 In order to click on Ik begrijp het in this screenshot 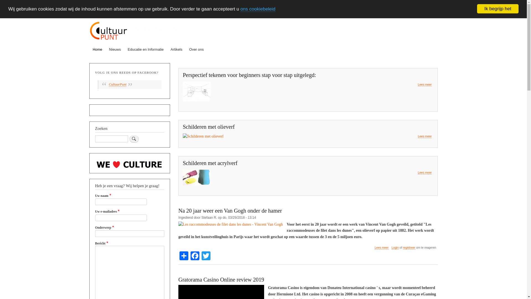, I will do `click(498, 9)`.